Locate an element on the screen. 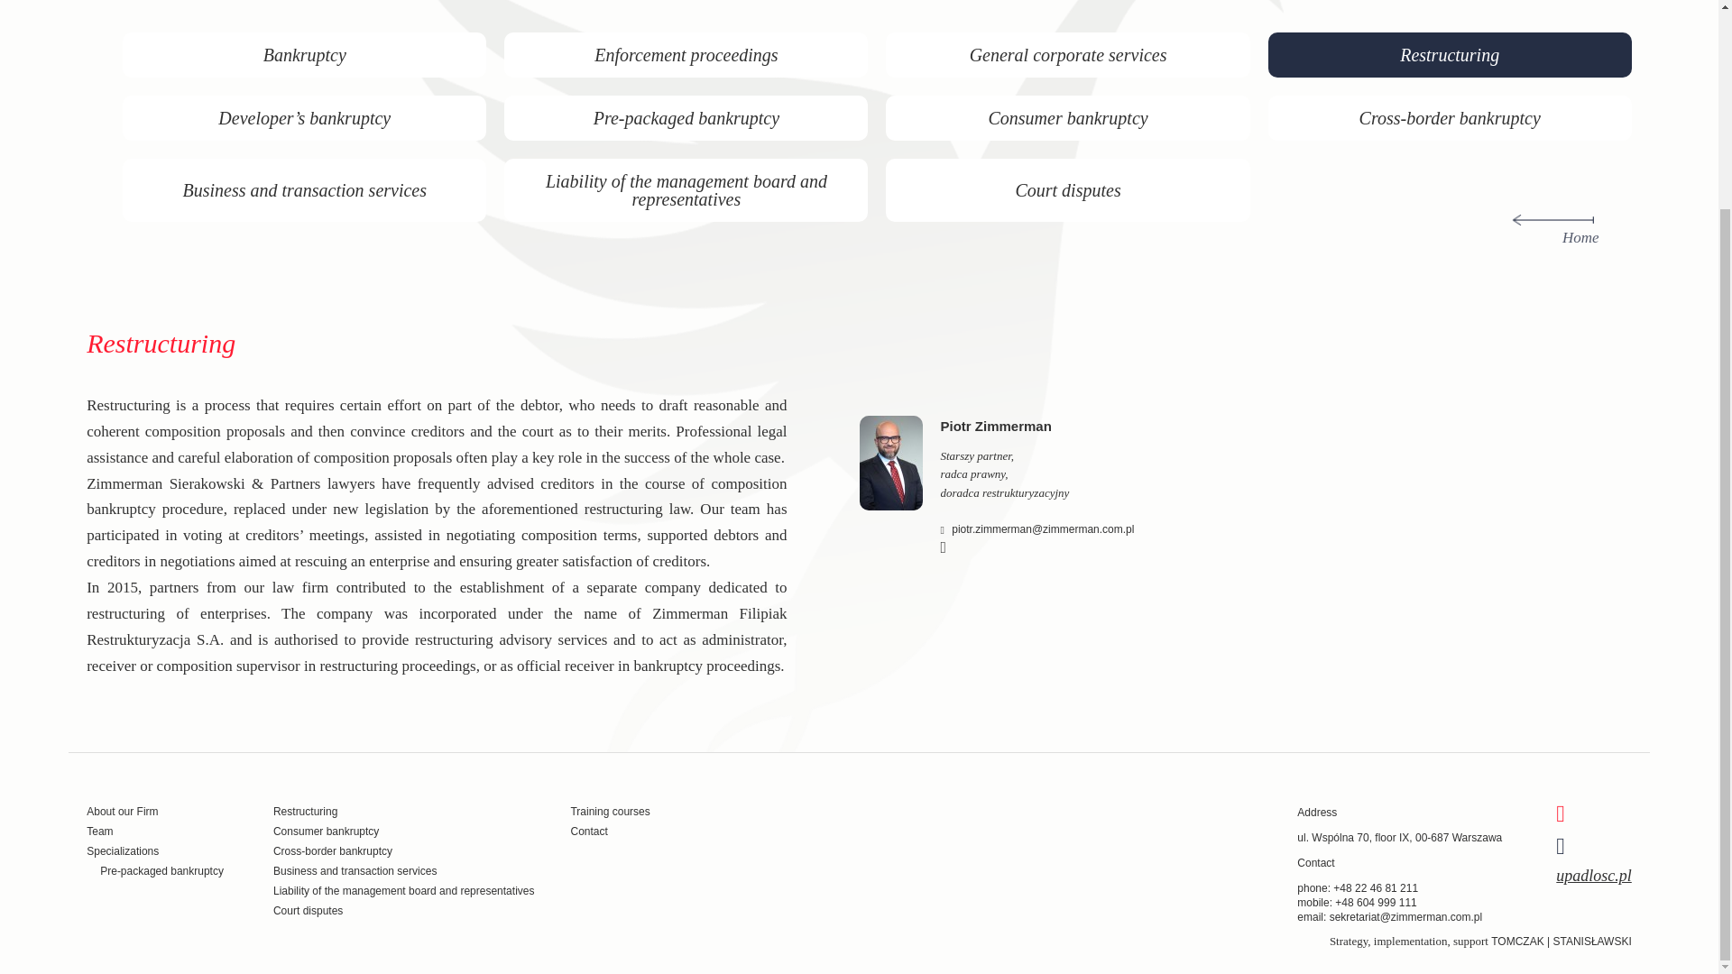 This screenshot has height=974, width=1732. Liability of the management board and representatives is located at coordinates (404, 890).